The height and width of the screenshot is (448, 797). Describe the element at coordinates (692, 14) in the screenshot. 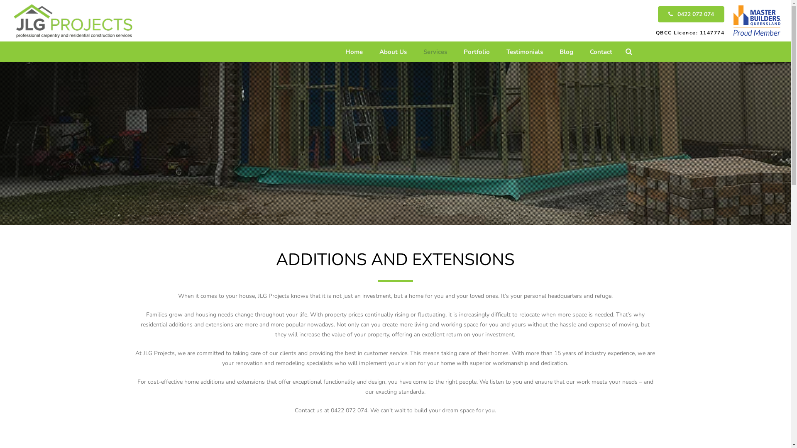

I see `0422 072 074` at that location.